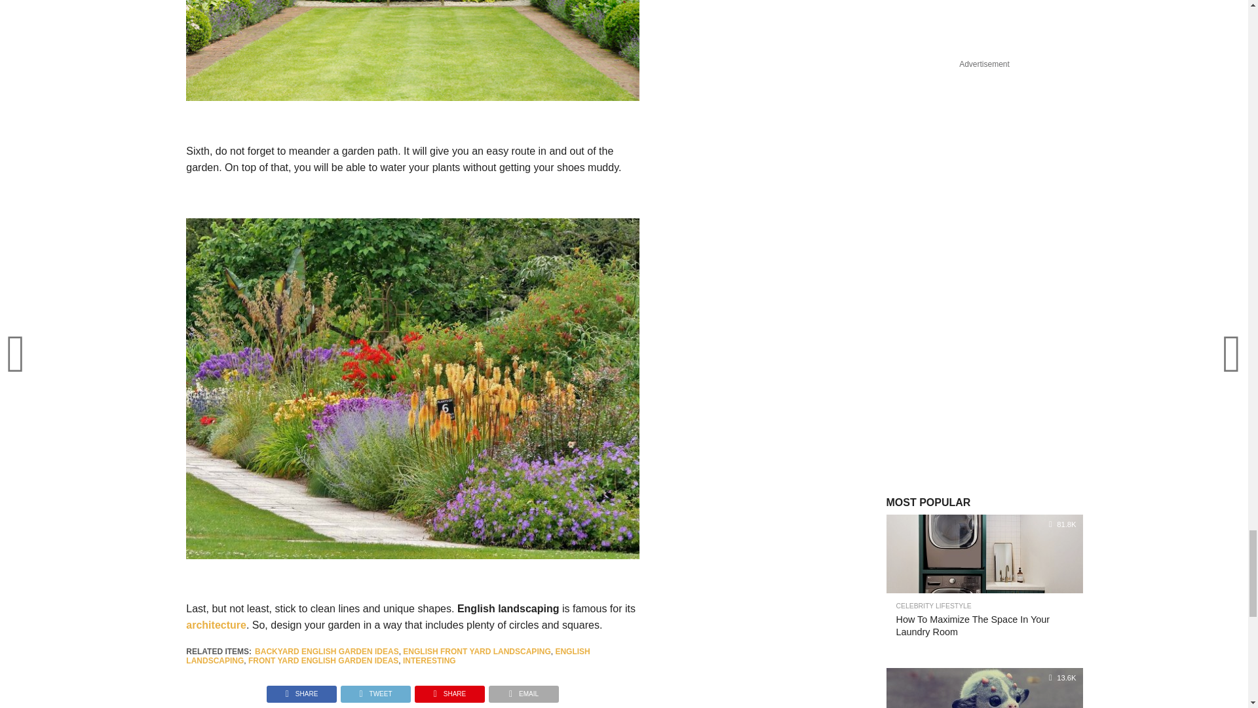 The width and height of the screenshot is (1258, 708). What do you see at coordinates (216, 625) in the screenshot?
I see `architecture` at bounding box center [216, 625].